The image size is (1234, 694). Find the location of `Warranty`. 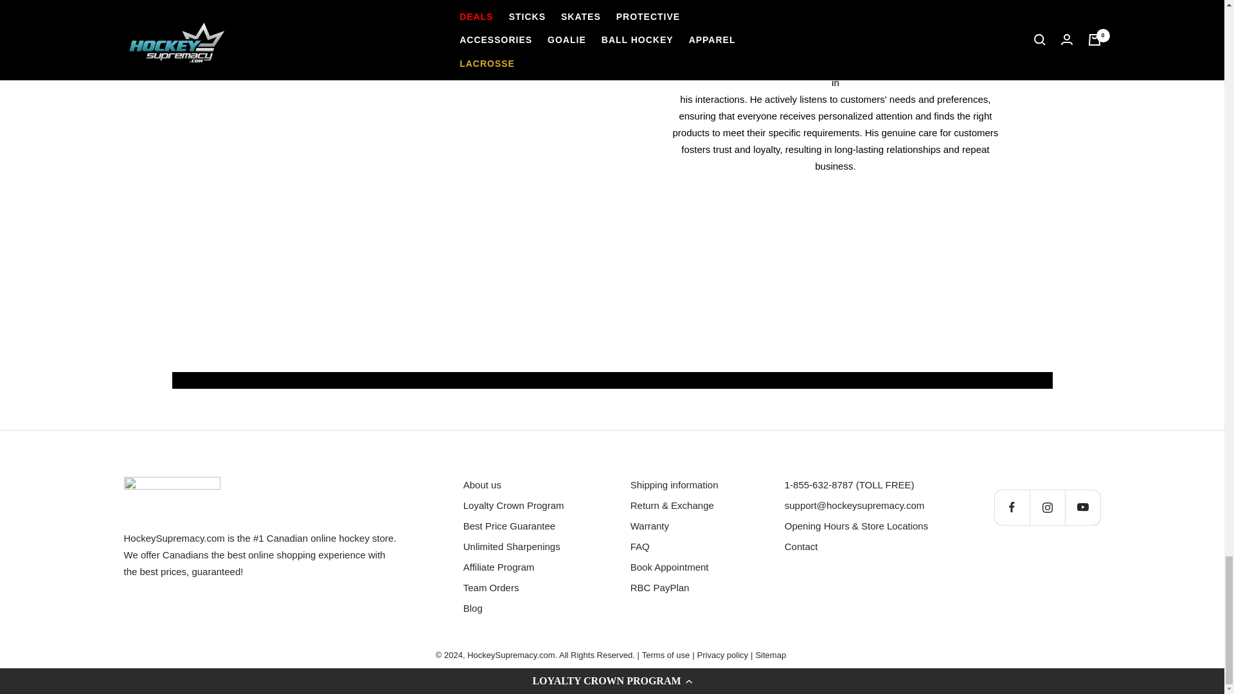

Warranty is located at coordinates (649, 526).